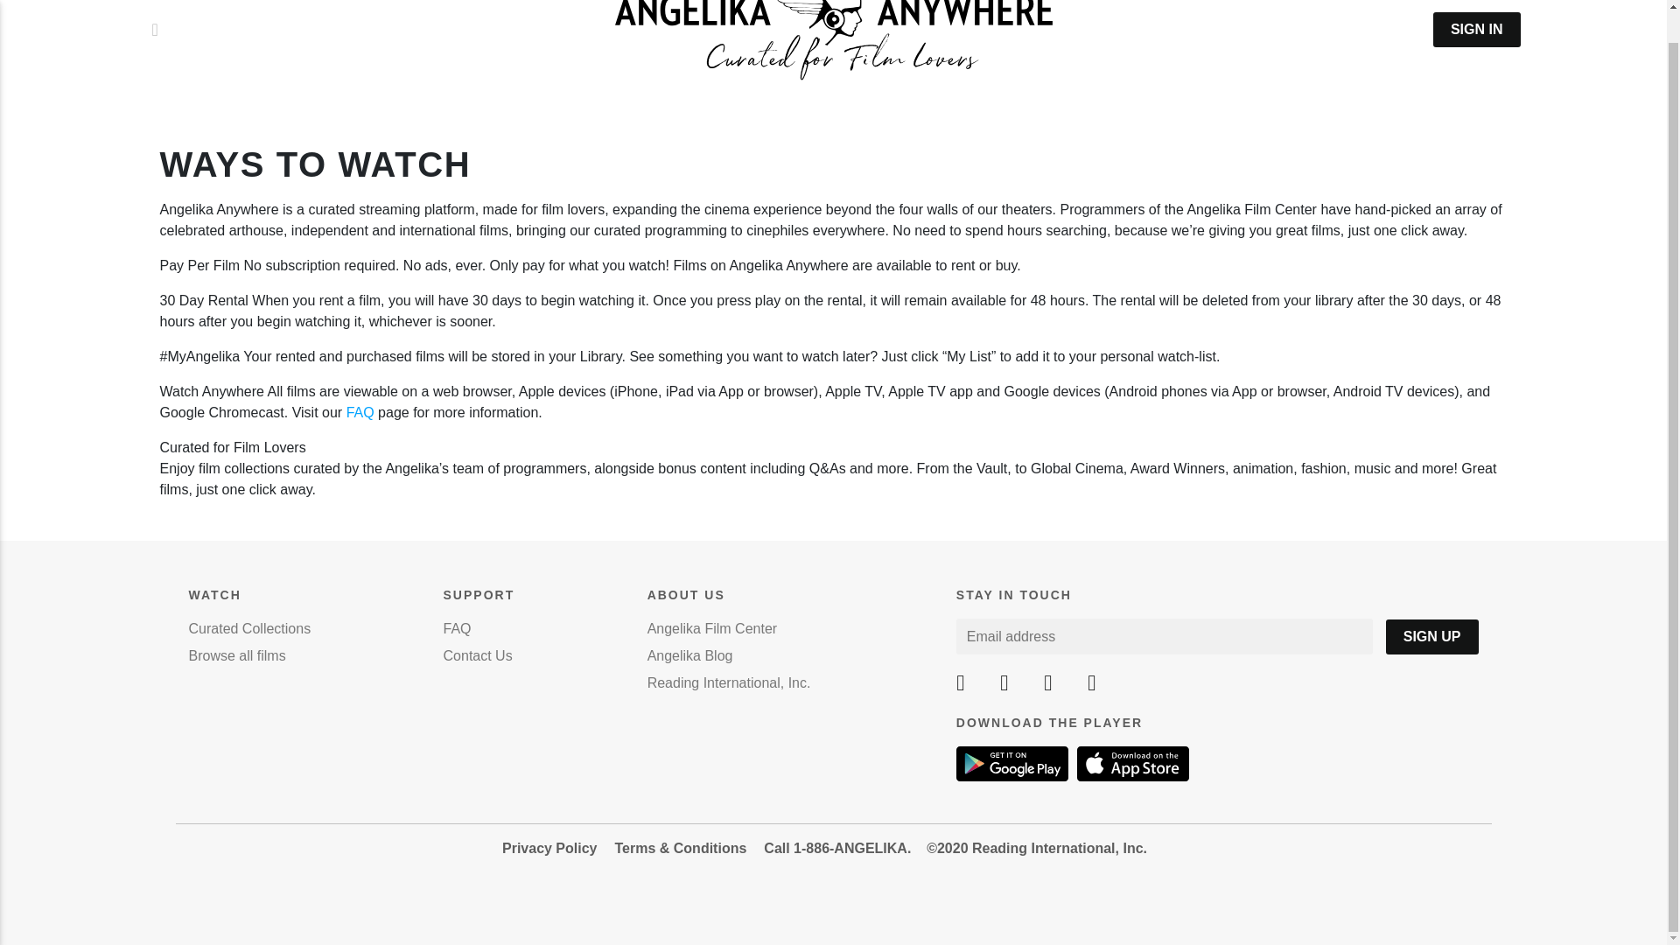  Describe the element at coordinates (236, 655) in the screenshot. I see `Browse all films` at that location.